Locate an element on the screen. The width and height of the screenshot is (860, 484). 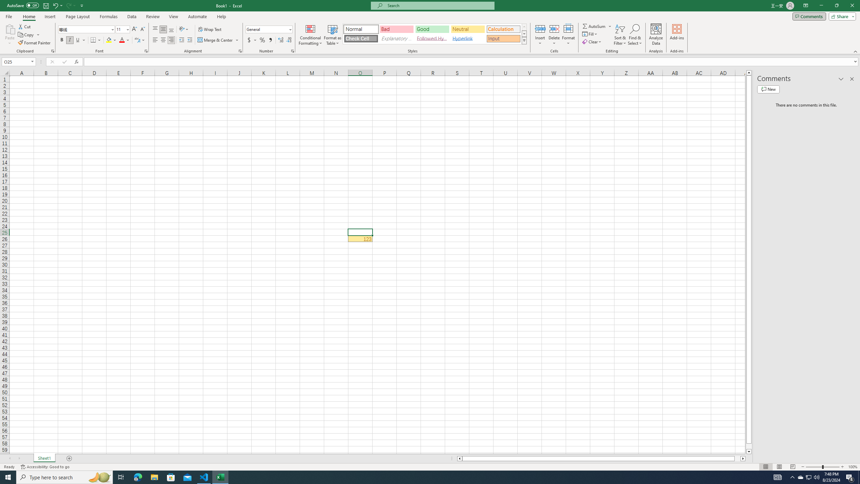
Check Cell is located at coordinates (361, 38).